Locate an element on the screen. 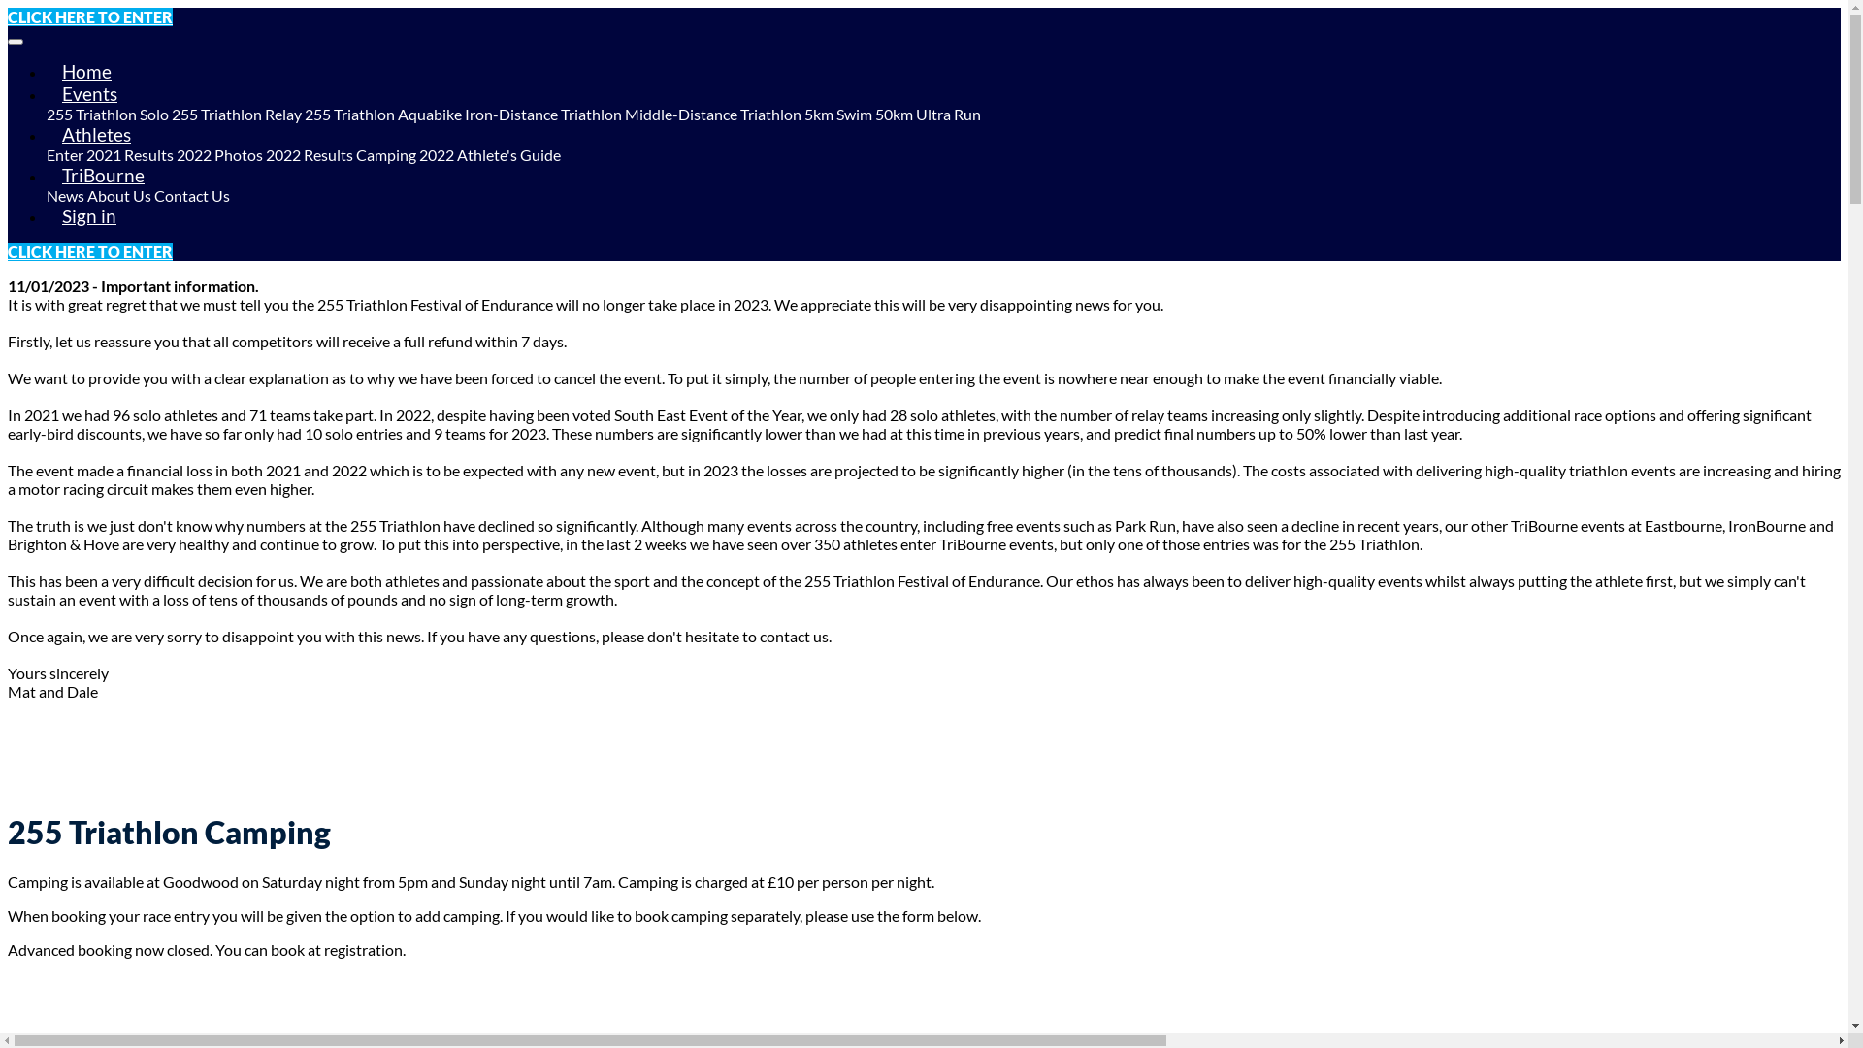 The width and height of the screenshot is (1863, 1048). 2021 Results is located at coordinates (130, 155).